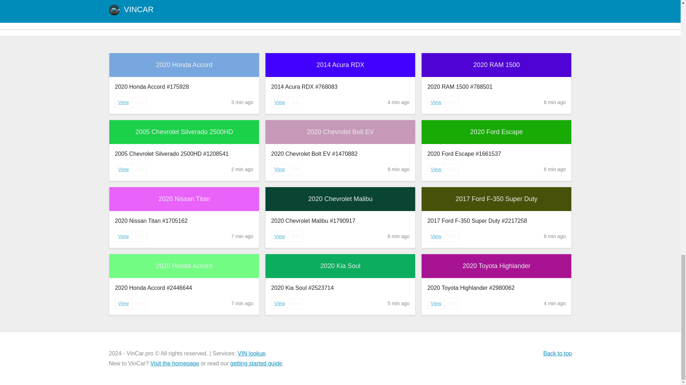 This screenshot has width=686, height=385. Describe the element at coordinates (436, 236) in the screenshot. I see `View` at that location.